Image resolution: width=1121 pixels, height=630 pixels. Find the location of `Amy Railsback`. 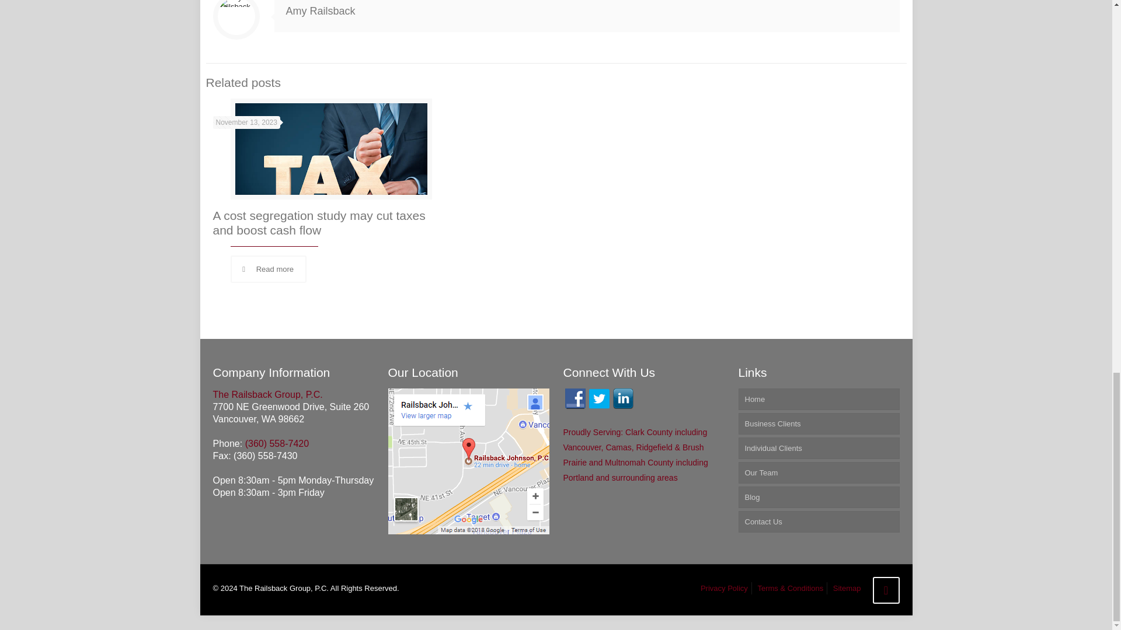

Amy Railsback is located at coordinates (320, 10).